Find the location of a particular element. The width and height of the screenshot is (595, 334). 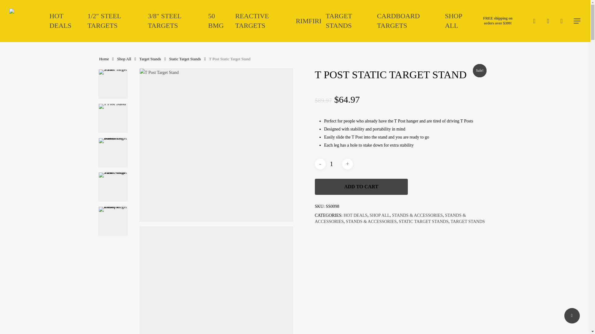

1 is located at coordinates (334, 164).